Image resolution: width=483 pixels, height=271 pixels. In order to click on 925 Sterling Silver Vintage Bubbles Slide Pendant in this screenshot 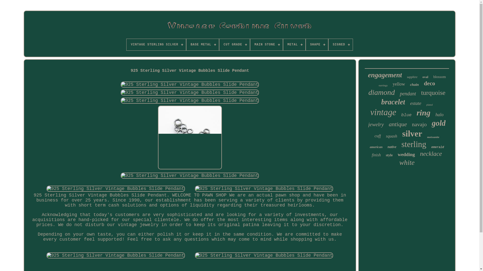, I will do `click(190, 93)`.